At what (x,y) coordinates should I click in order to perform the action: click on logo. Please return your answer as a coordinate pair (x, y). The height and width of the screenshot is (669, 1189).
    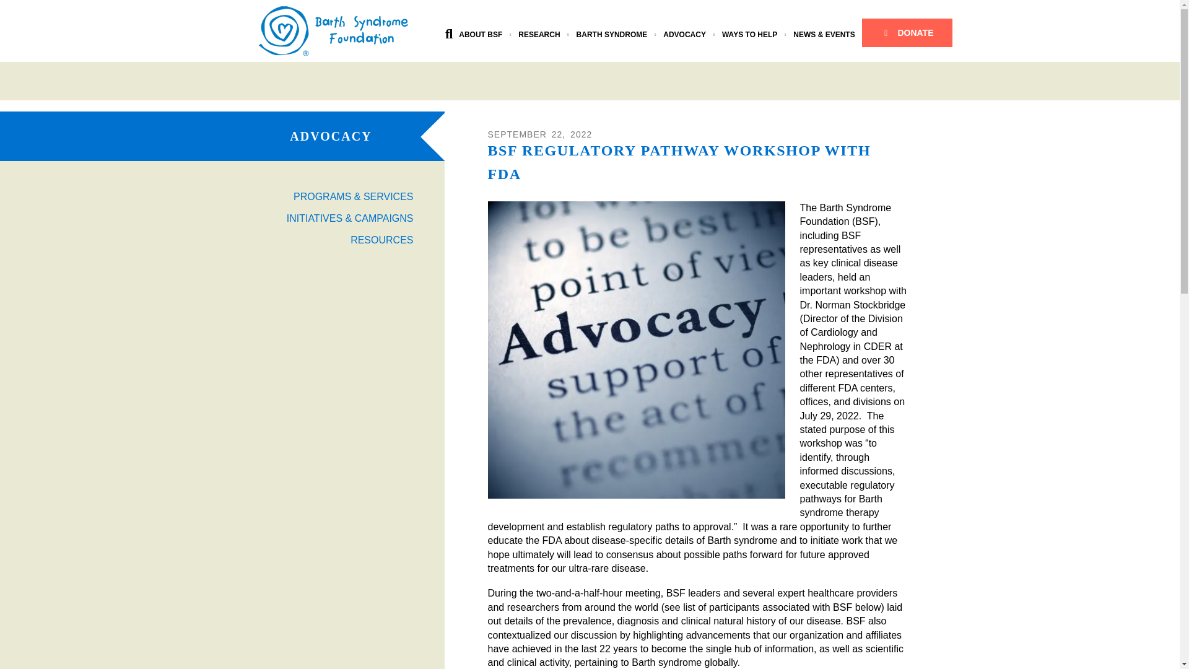
    Looking at the image, I should click on (333, 30).